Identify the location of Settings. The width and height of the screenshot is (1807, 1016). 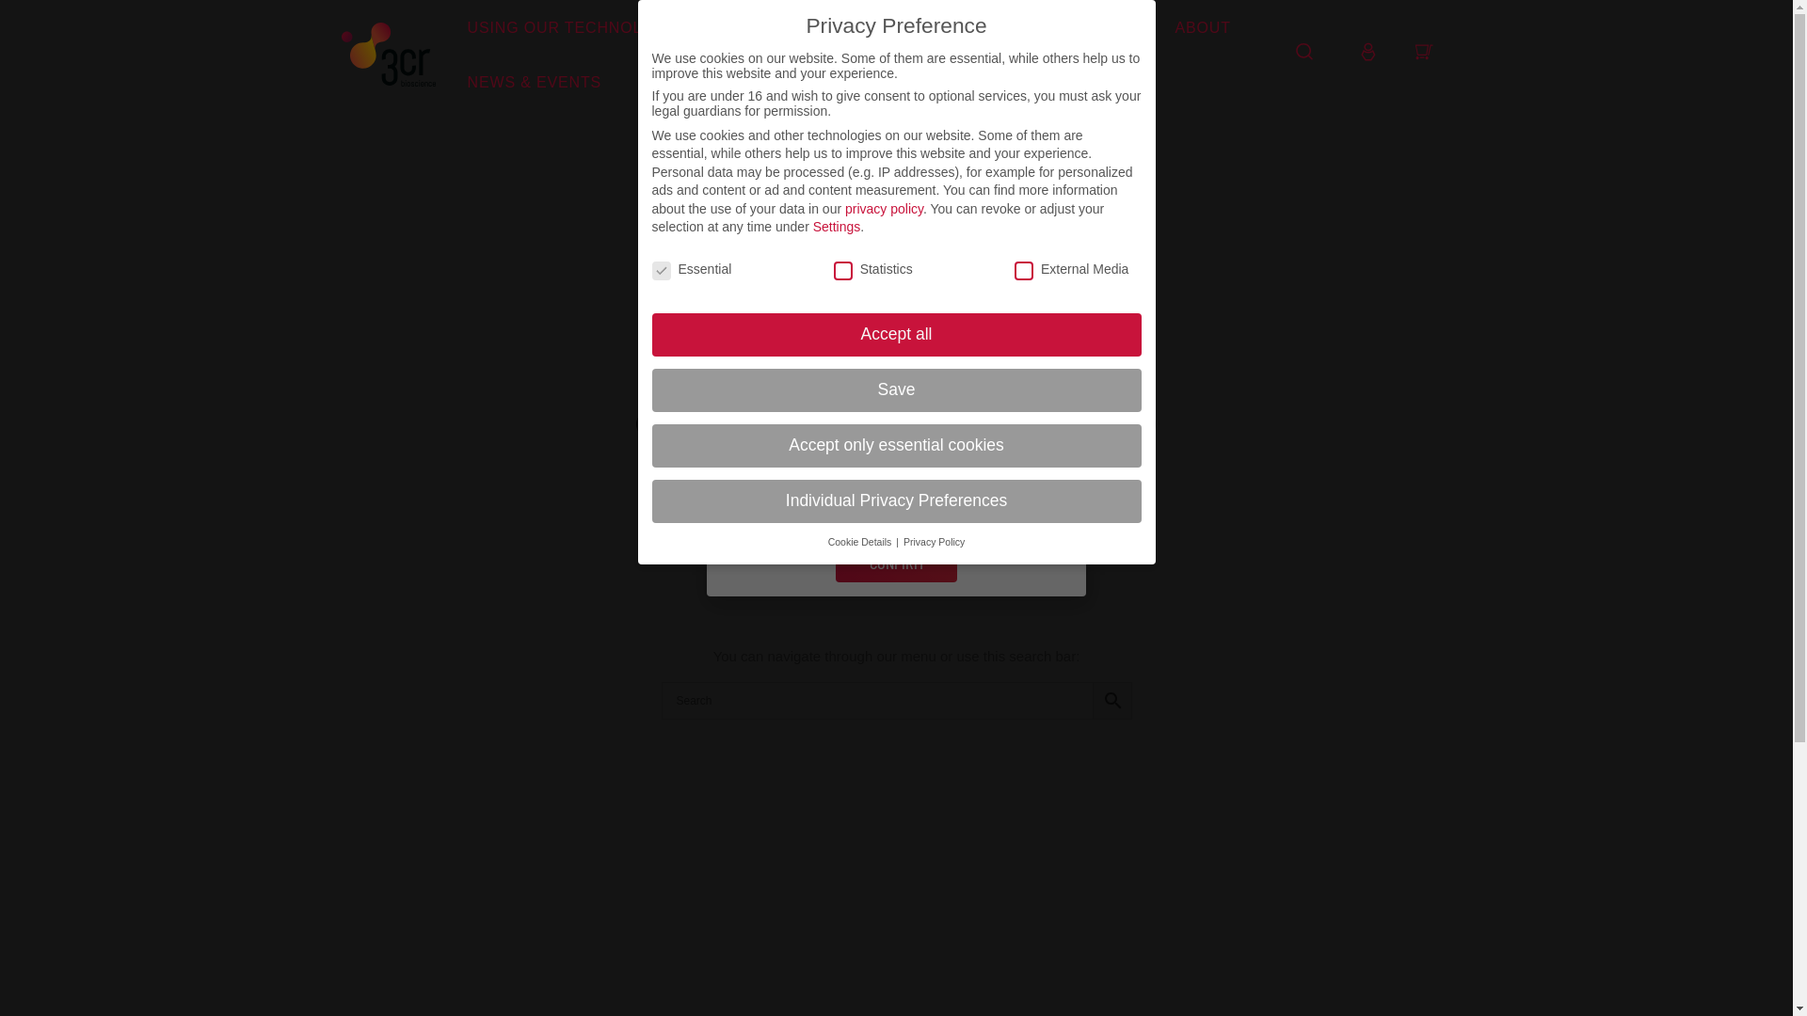
(838, 227).